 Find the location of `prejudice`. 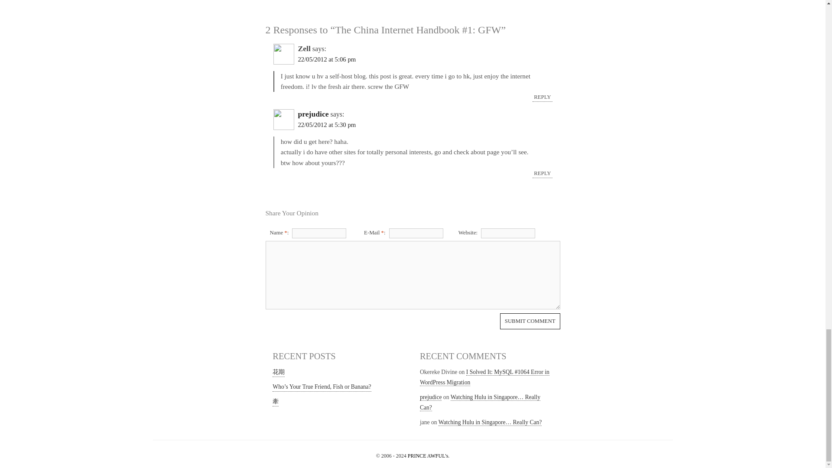

prejudice is located at coordinates (313, 114).